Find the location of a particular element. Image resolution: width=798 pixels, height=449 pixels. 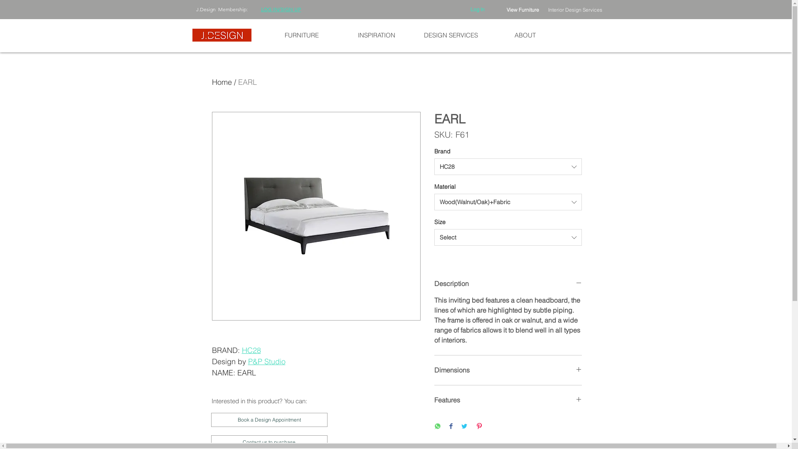

Log In is located at coordinates (478, 10).